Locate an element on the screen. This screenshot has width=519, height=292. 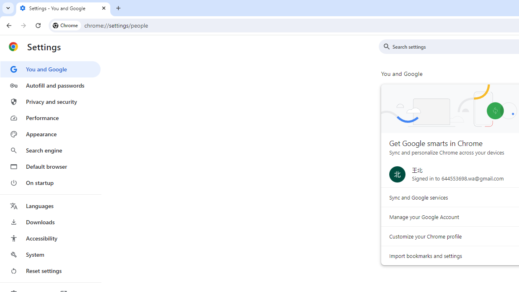
Downloads is located at coordinates (50, 222).